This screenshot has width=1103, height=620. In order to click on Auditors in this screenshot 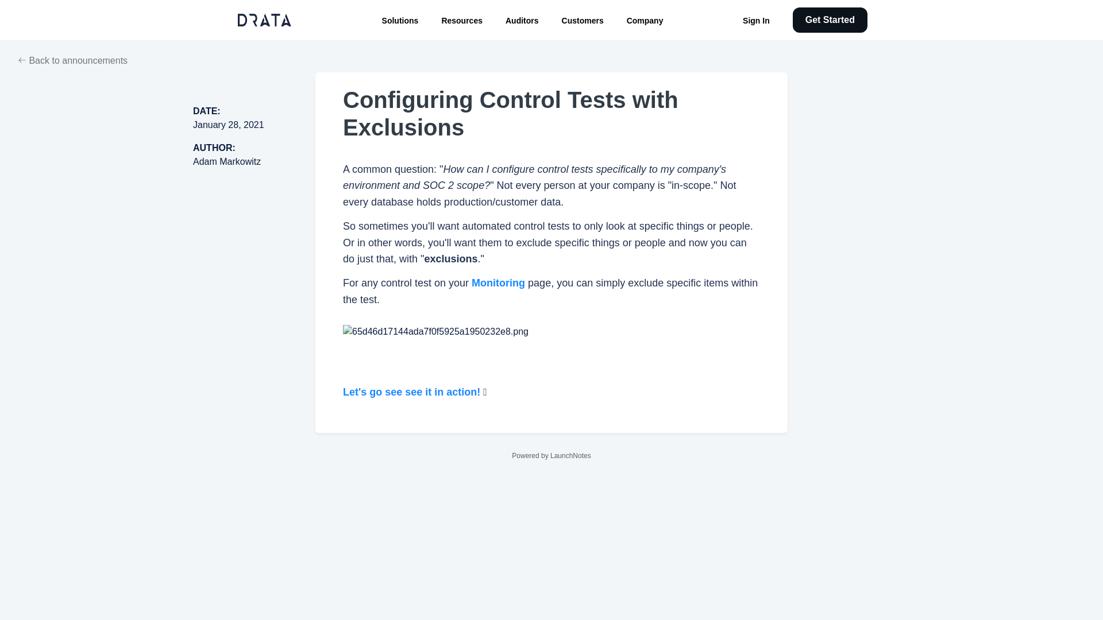, I will do `click(522, 21)`.